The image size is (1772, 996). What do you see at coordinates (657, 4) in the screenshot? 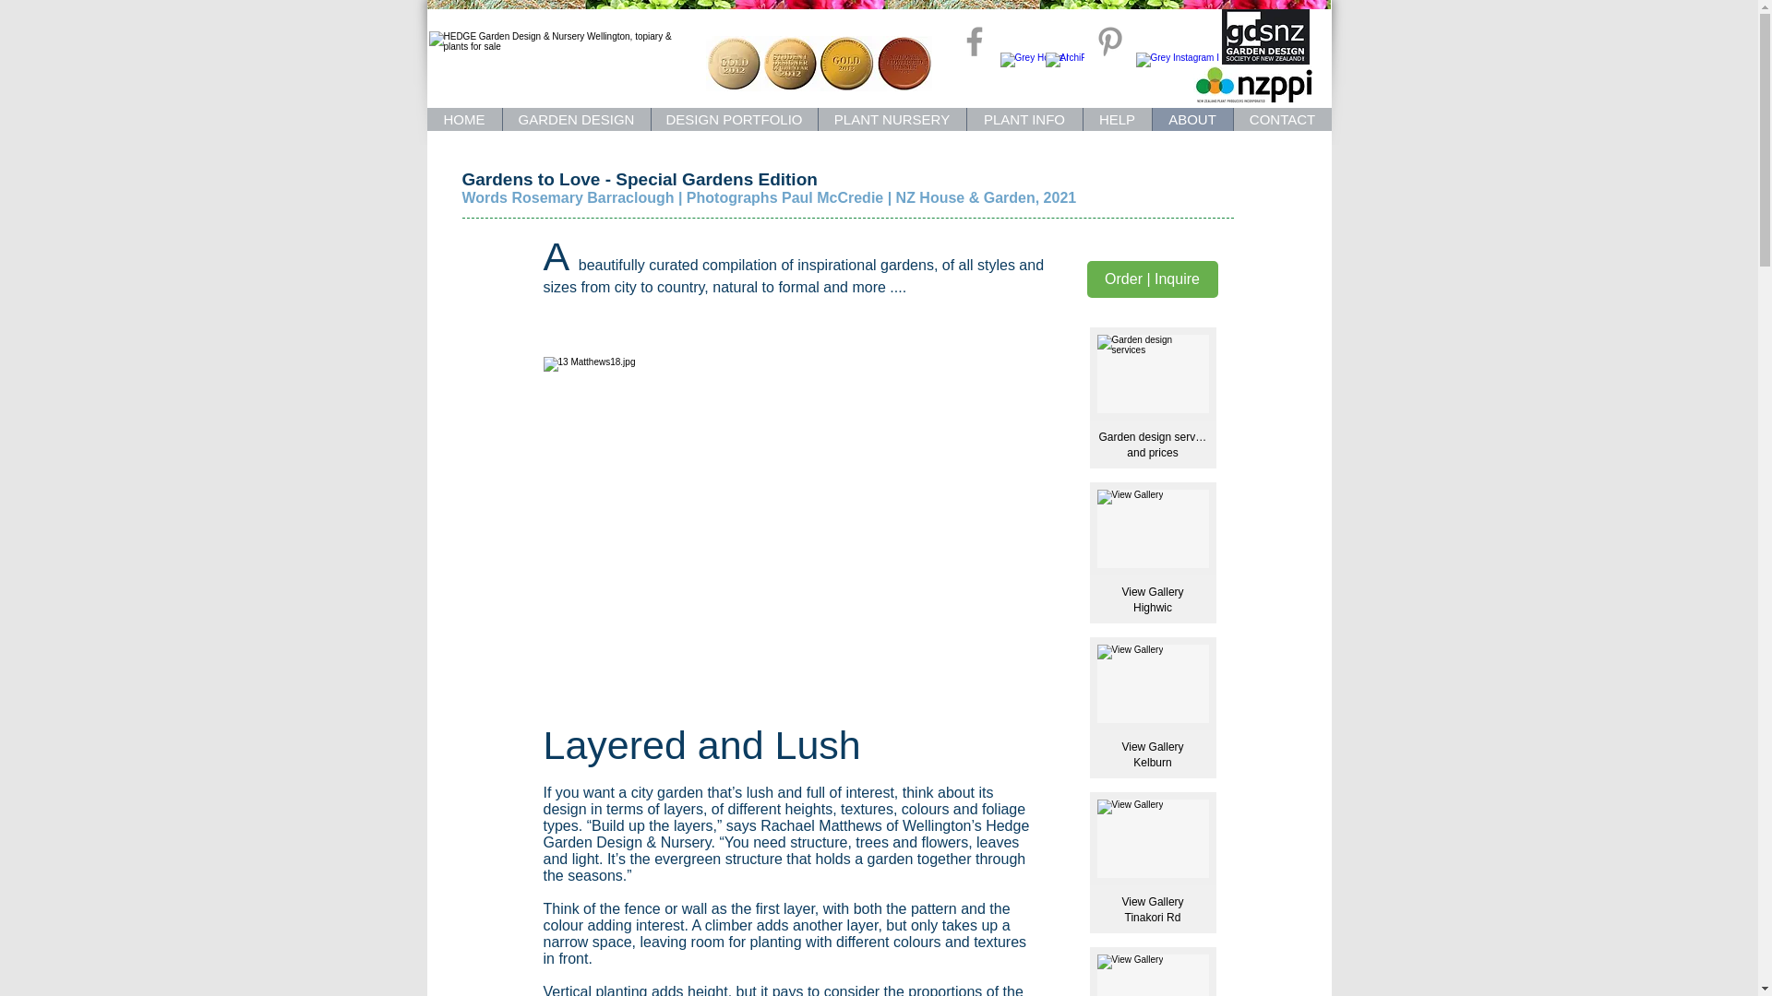
I see `headder.jpg` at bounding box center [657, 4].